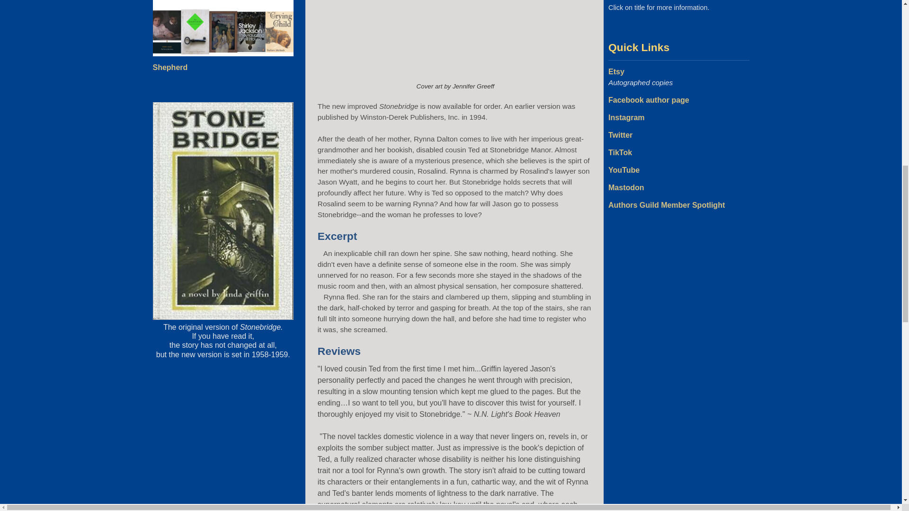  Describe the element at coordinates (620, 152) in the screenshot. I see `TikTok` at that location.